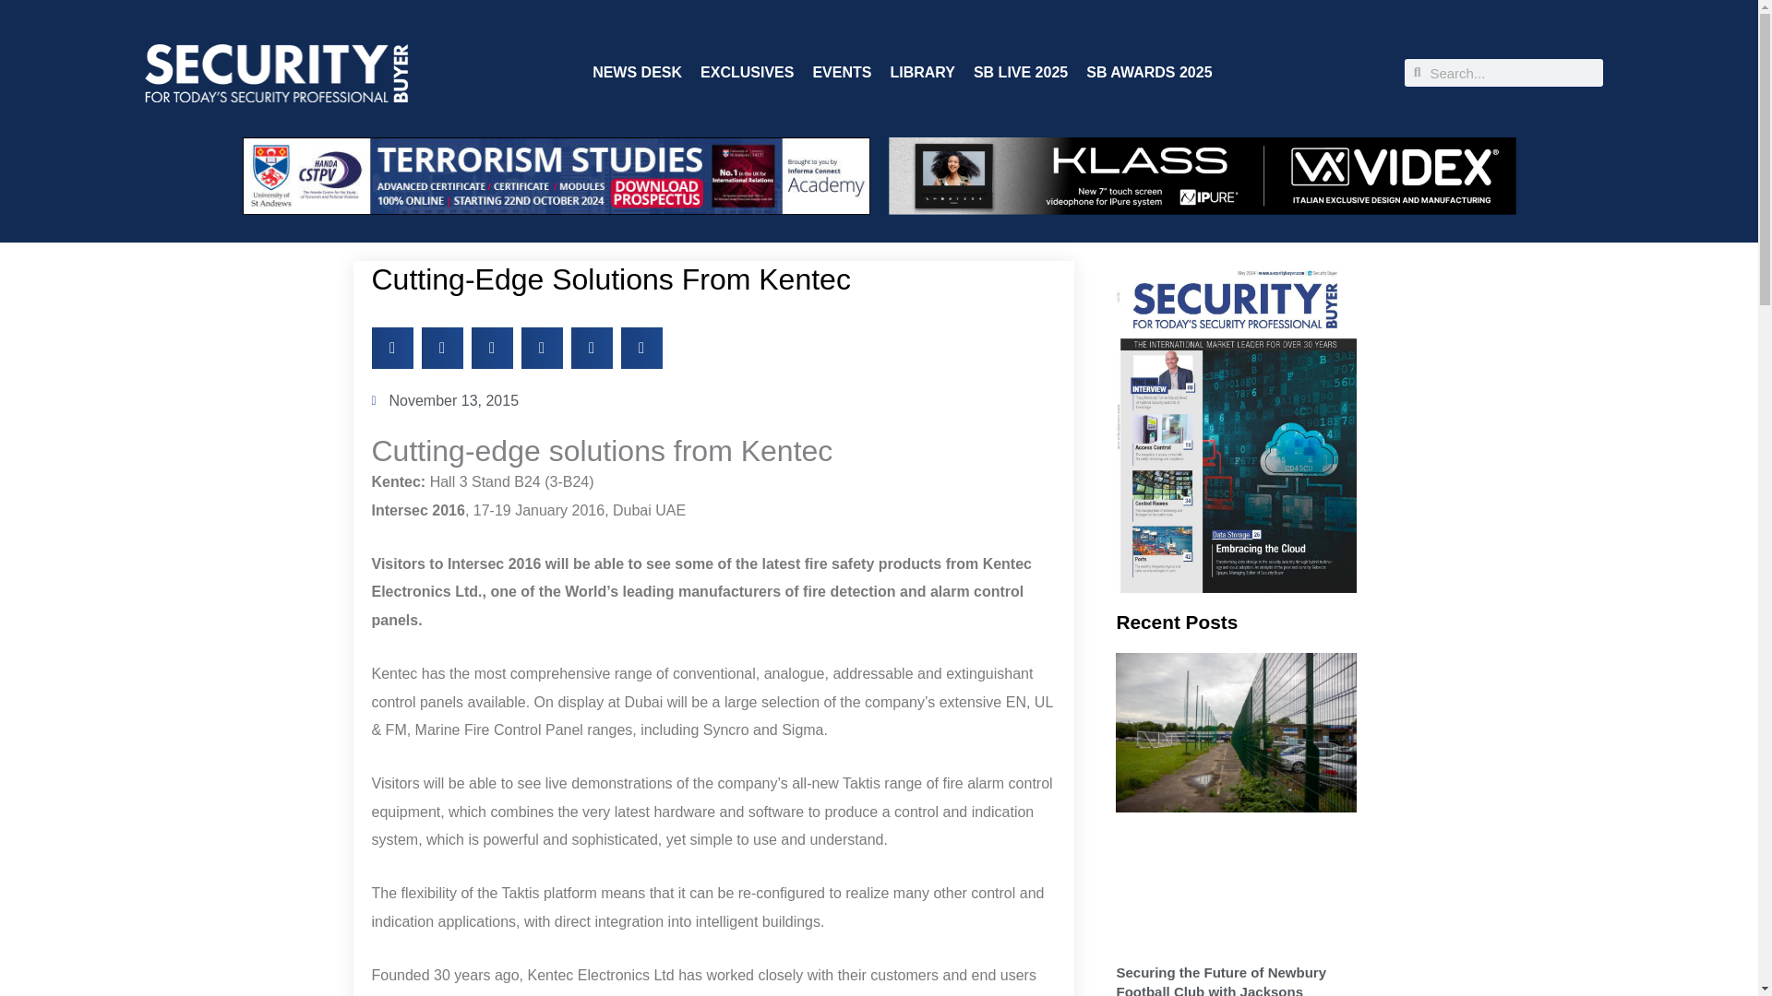 This screenshot has height=996, width=1772. I want to click on LIBRARY, so click(921, 72).